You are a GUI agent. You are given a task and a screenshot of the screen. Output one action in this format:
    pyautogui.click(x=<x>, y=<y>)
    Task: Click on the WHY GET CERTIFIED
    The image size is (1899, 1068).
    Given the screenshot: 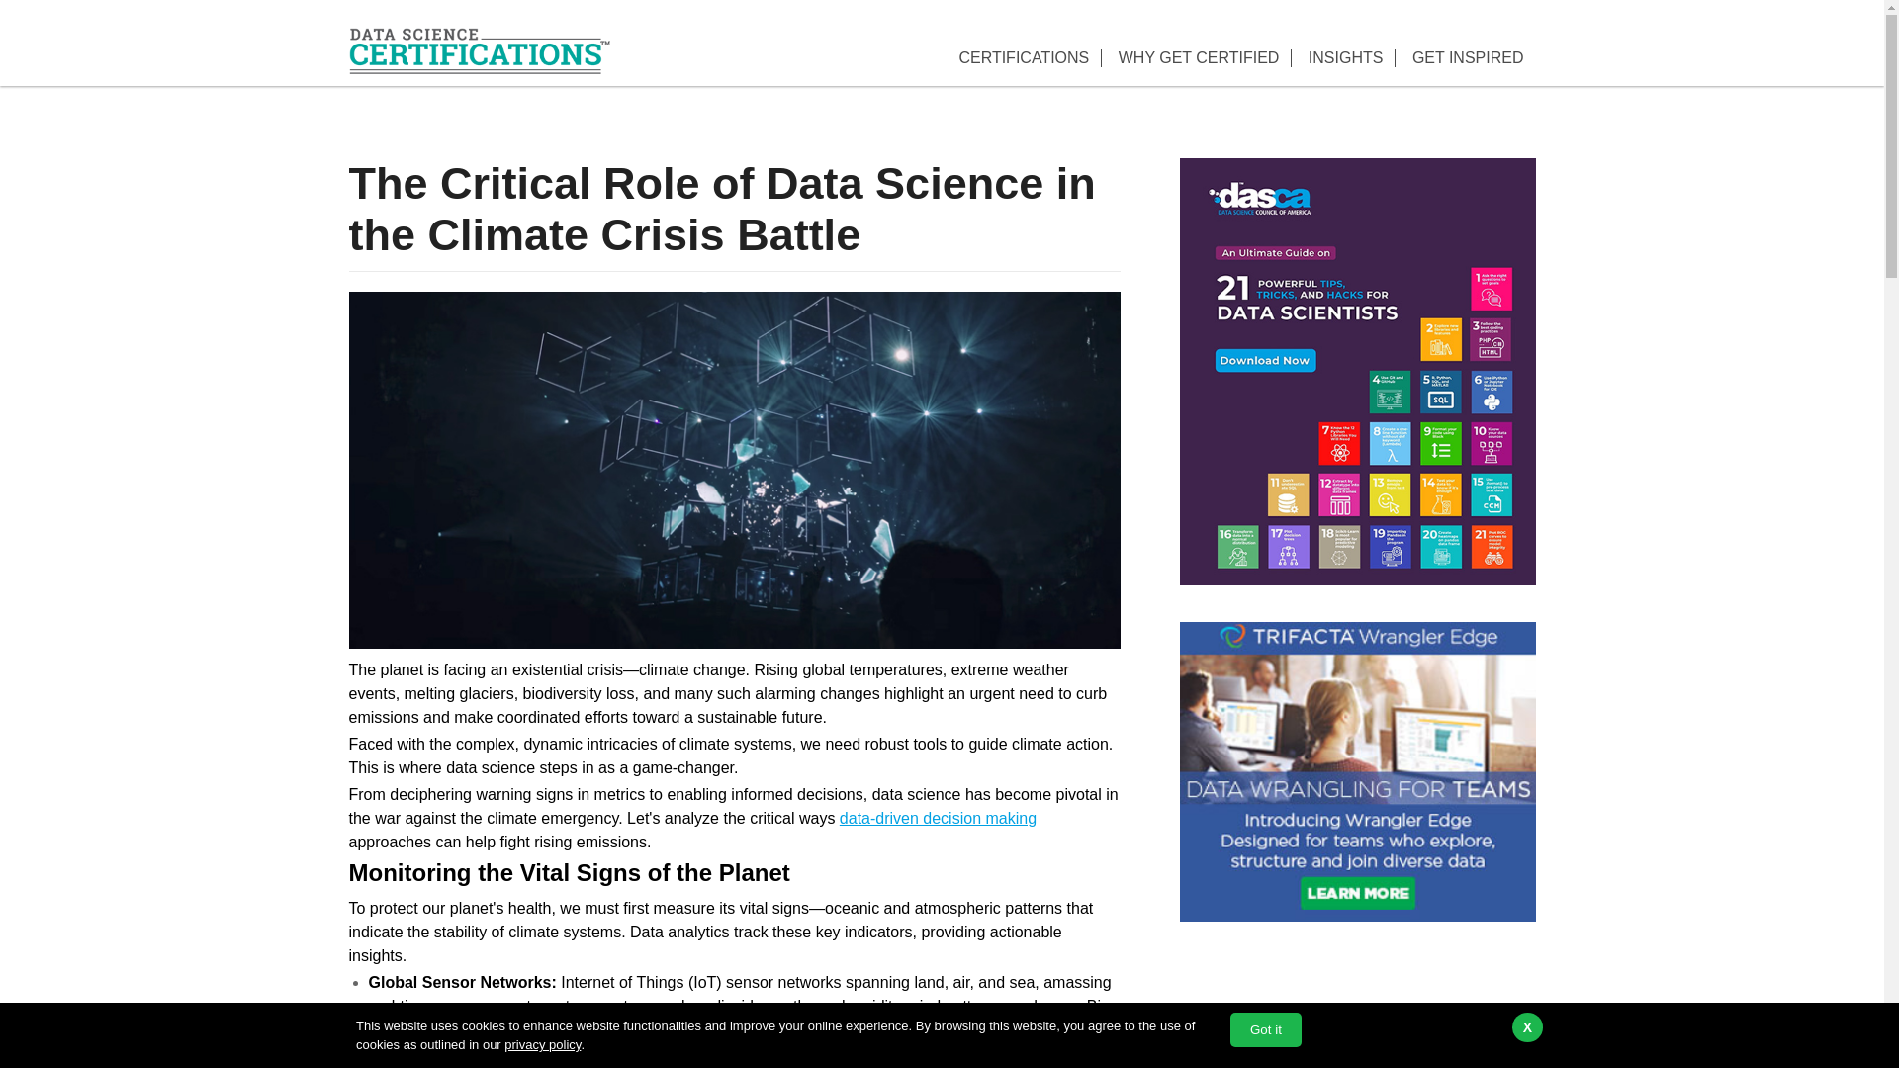 What is the action you would take?
    pyautogui.click(x=1199, y=57)
    